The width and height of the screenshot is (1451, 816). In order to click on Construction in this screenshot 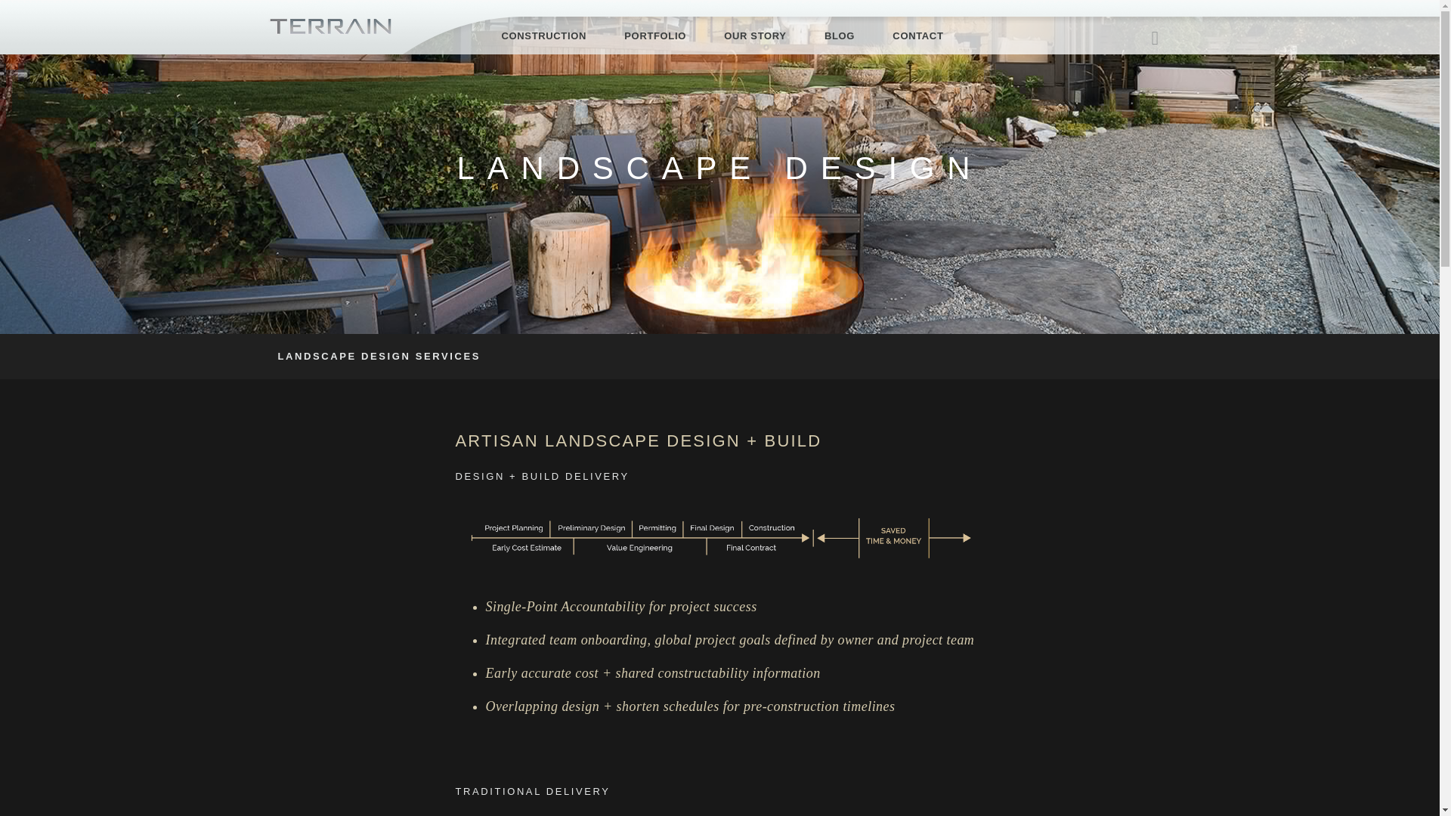, I will do `click(554, 36)`.